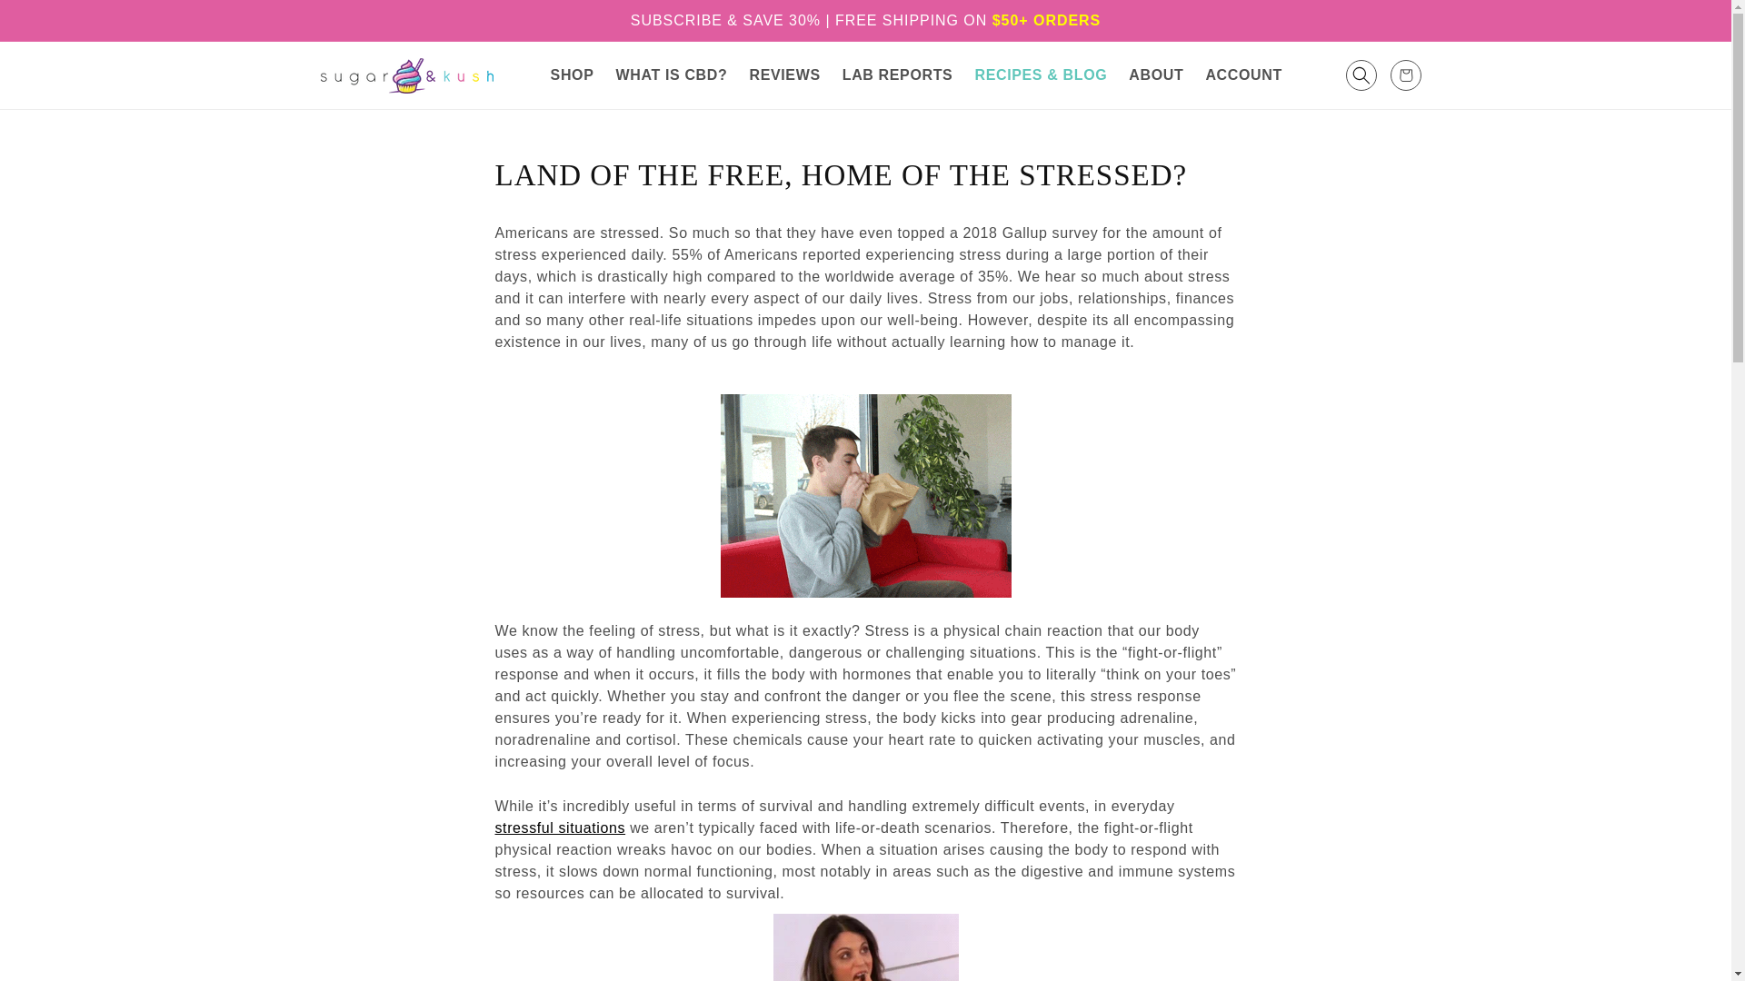  What do you see at coordinates (672, 74) in the screenshot?
I see `WHAT IS CBD?` at bounding box center [672, 74].